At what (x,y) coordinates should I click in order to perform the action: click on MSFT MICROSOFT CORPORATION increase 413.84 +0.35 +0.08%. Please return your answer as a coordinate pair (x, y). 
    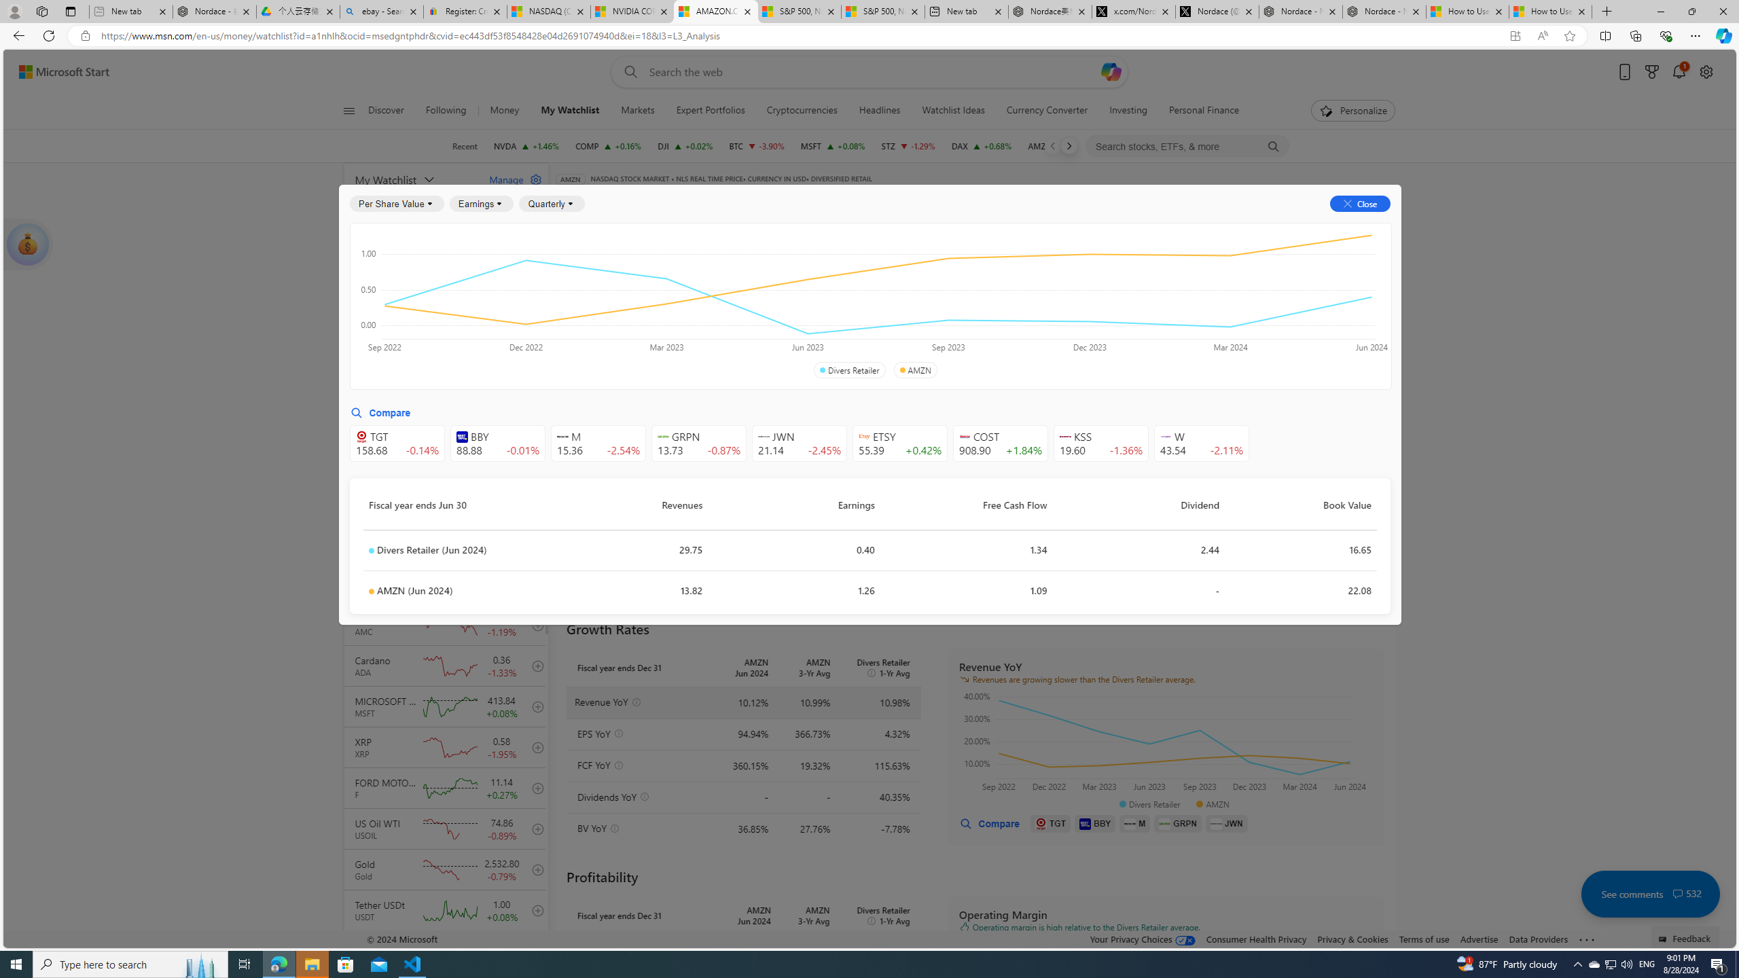
    Looking at the image, I should click on (831, 146).